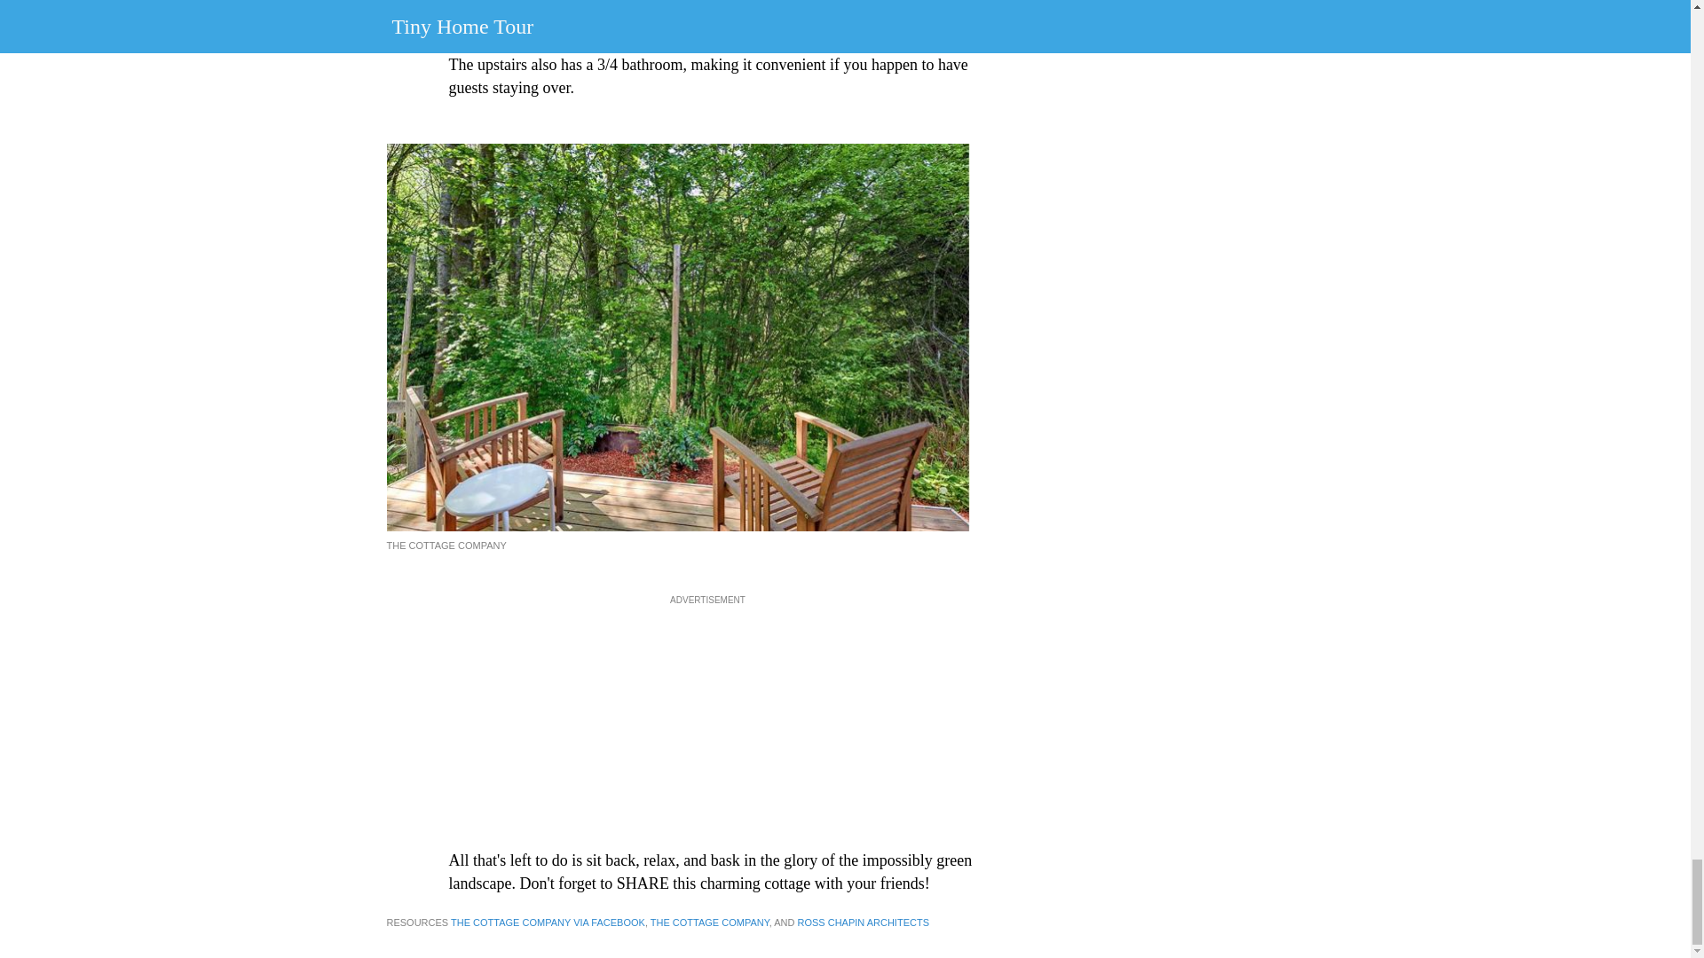 Image resolution: width=1704 pixels, height=958 pixels. What do you see at coordinates (446, 546) in the screenshot?
I see `THE COTTAGE COMPANY` at bounding box center [446, 546].